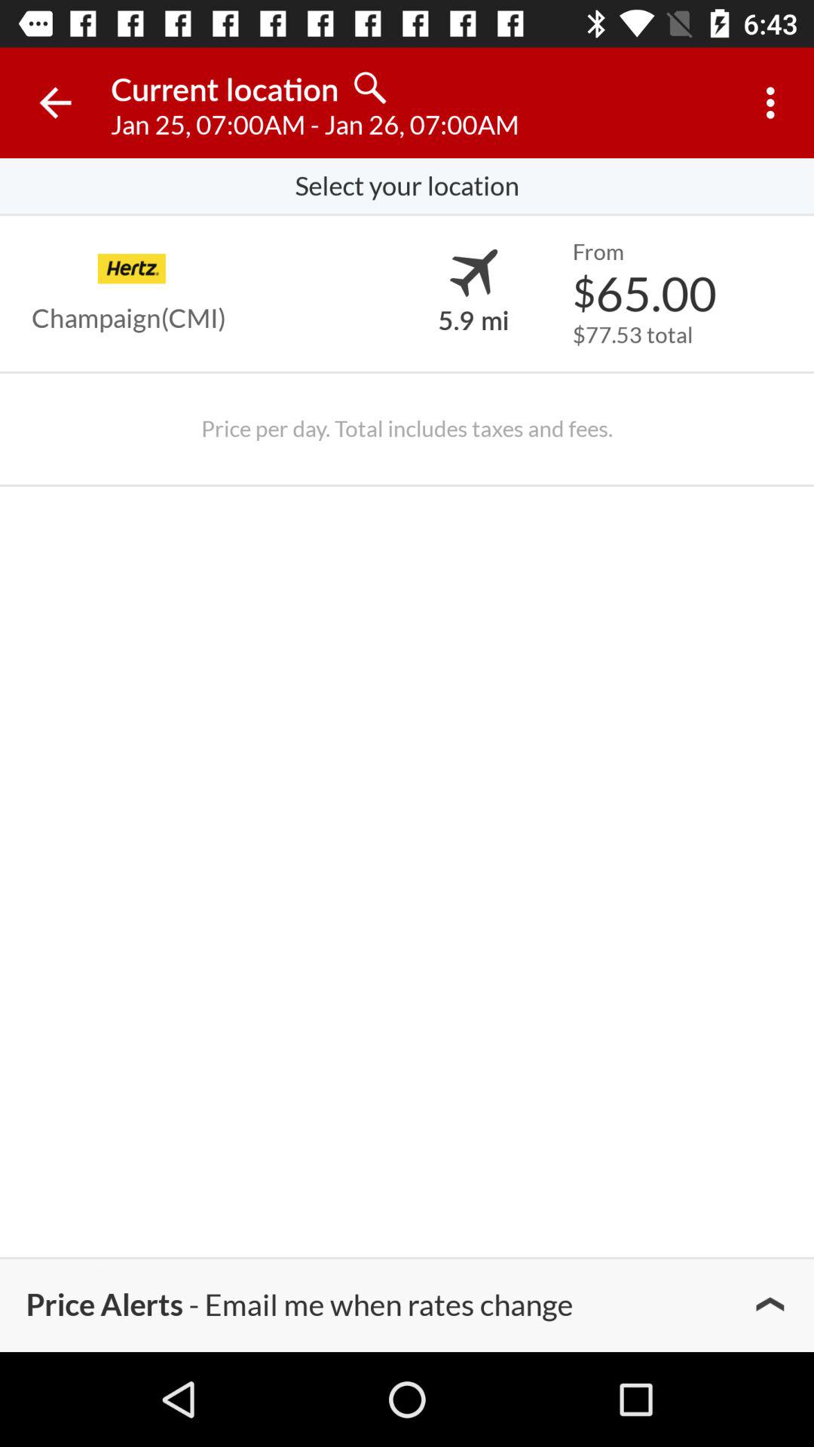  Describe the element at coordinates (406, 428) in the screenshot. I see `choose the price per day` at that location.